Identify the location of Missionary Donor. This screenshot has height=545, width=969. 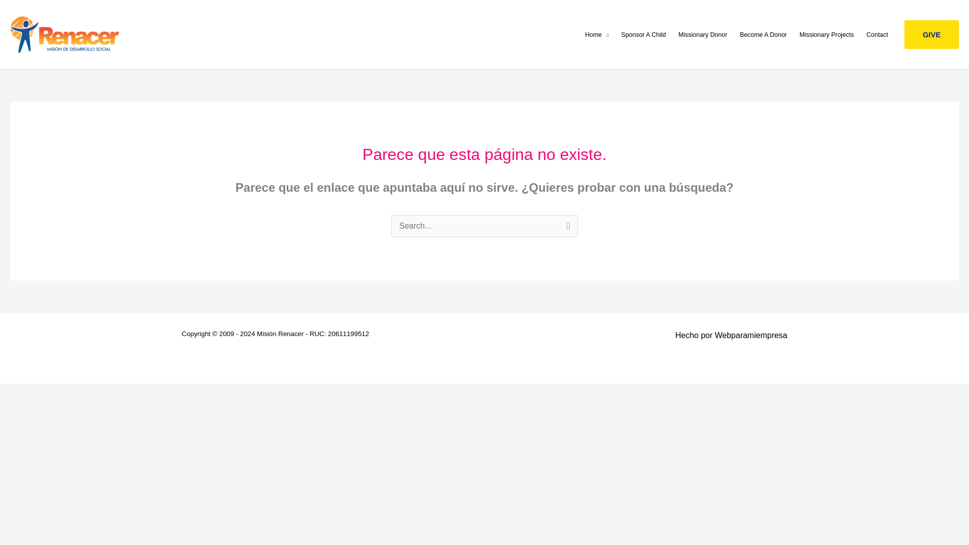
(703, 34).